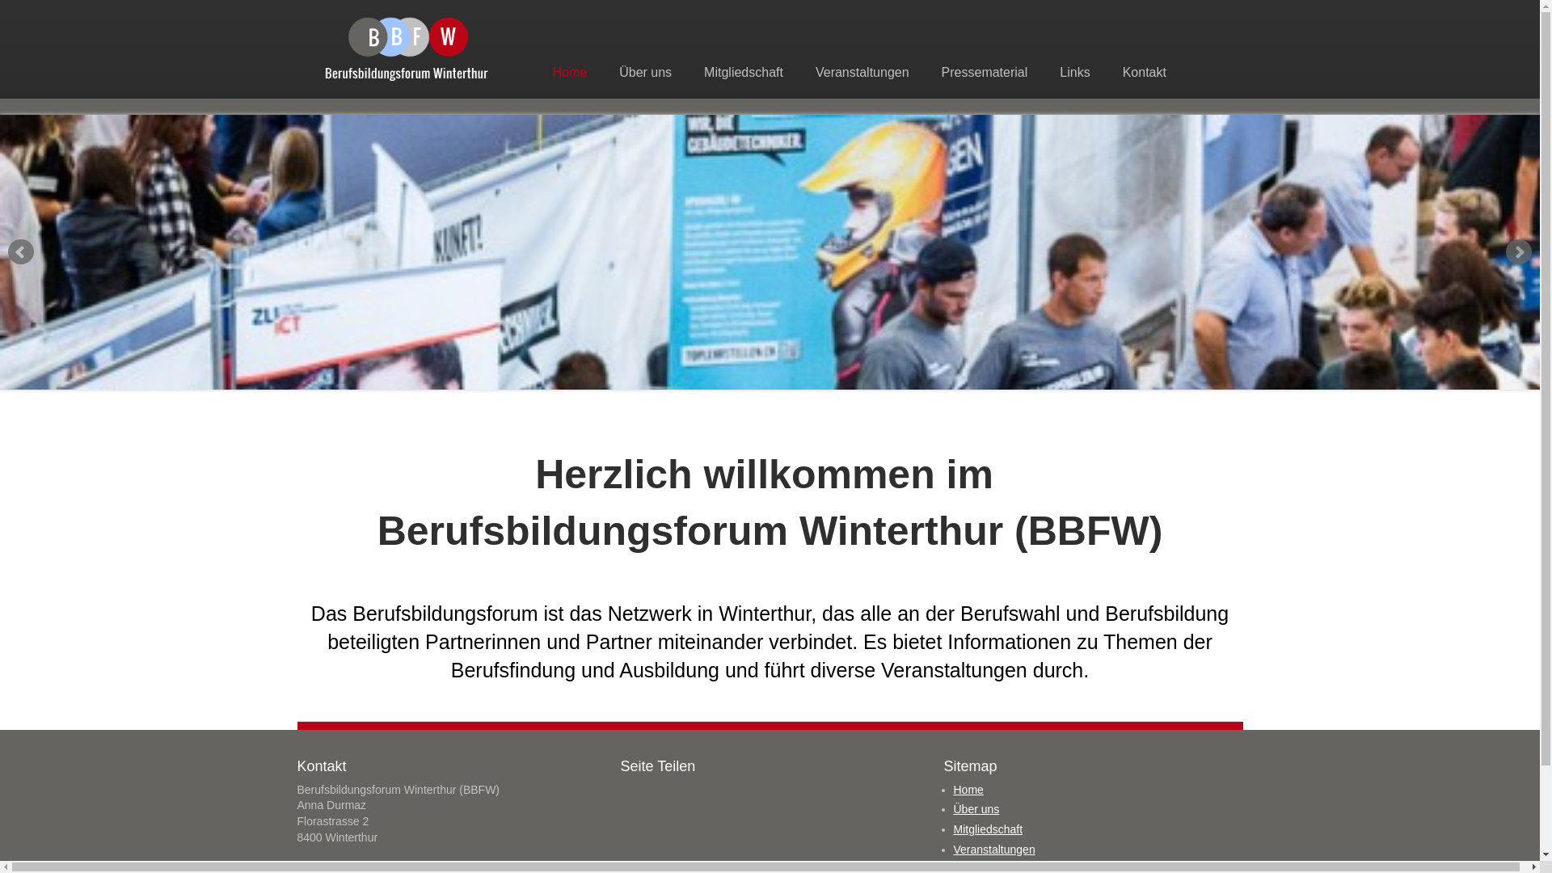 The image size is (1552, 873). I want to click on Veranstaltungen, so click(862, 73).